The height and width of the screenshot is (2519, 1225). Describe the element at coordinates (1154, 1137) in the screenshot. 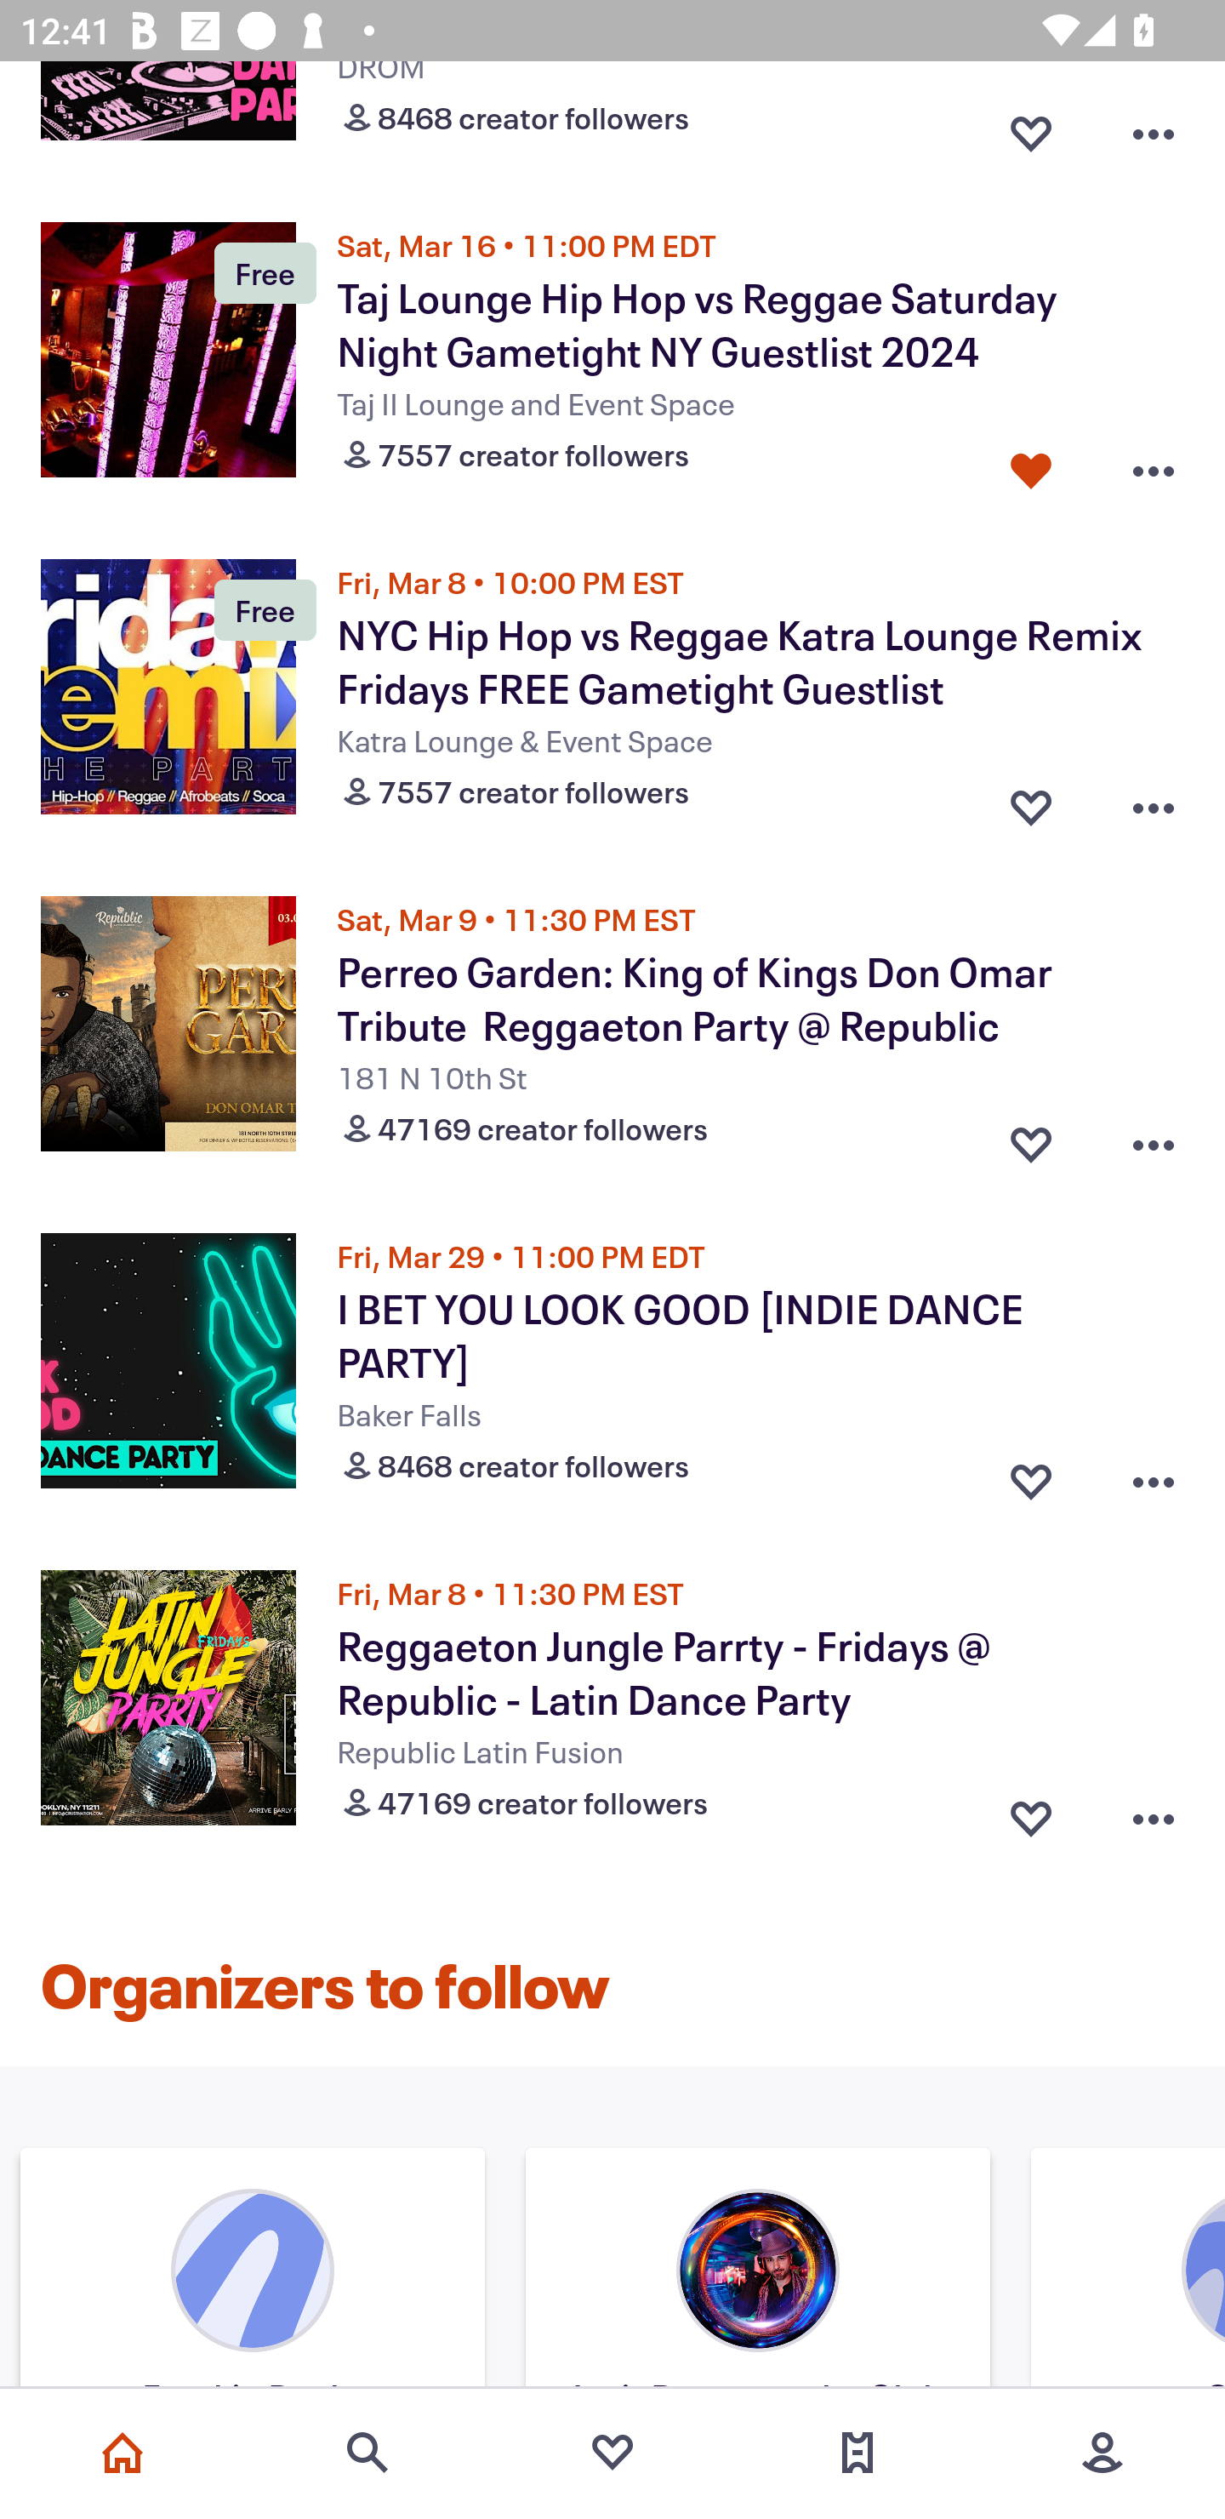

I see `Overflow menu button` at that location.